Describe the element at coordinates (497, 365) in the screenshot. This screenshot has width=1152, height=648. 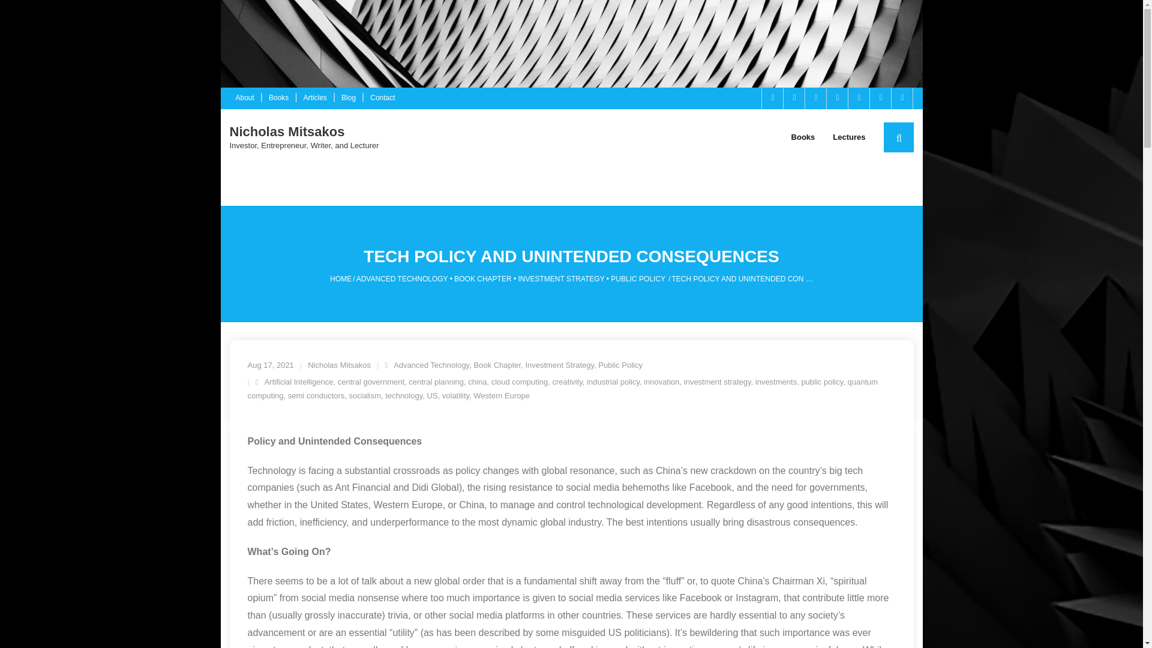
I see `Book Chapter` at that location.